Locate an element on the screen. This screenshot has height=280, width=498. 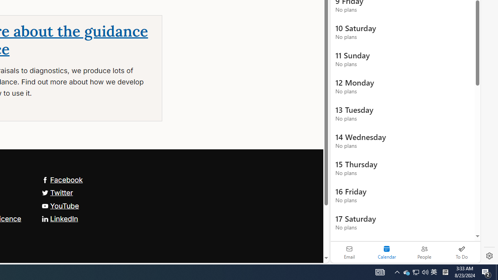
Selected calendar module. Date today is 22 is located at coordinates (387, 252).